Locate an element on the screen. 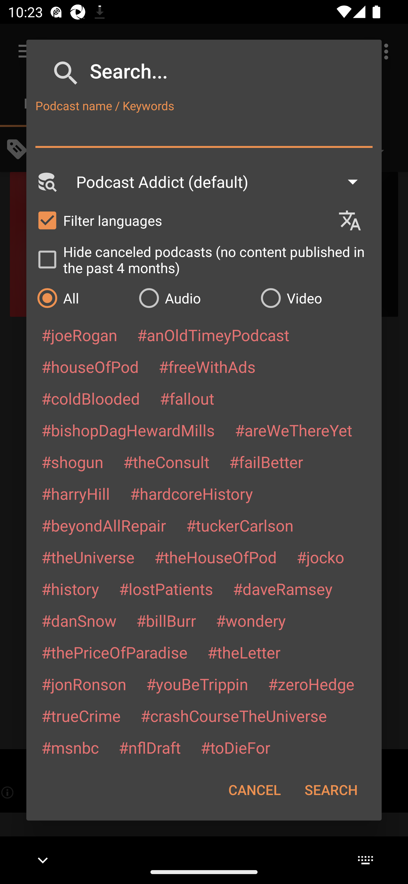 This screenshot has width=408, height=884. #hardcoreHistory is located at coordinates (192, 494).